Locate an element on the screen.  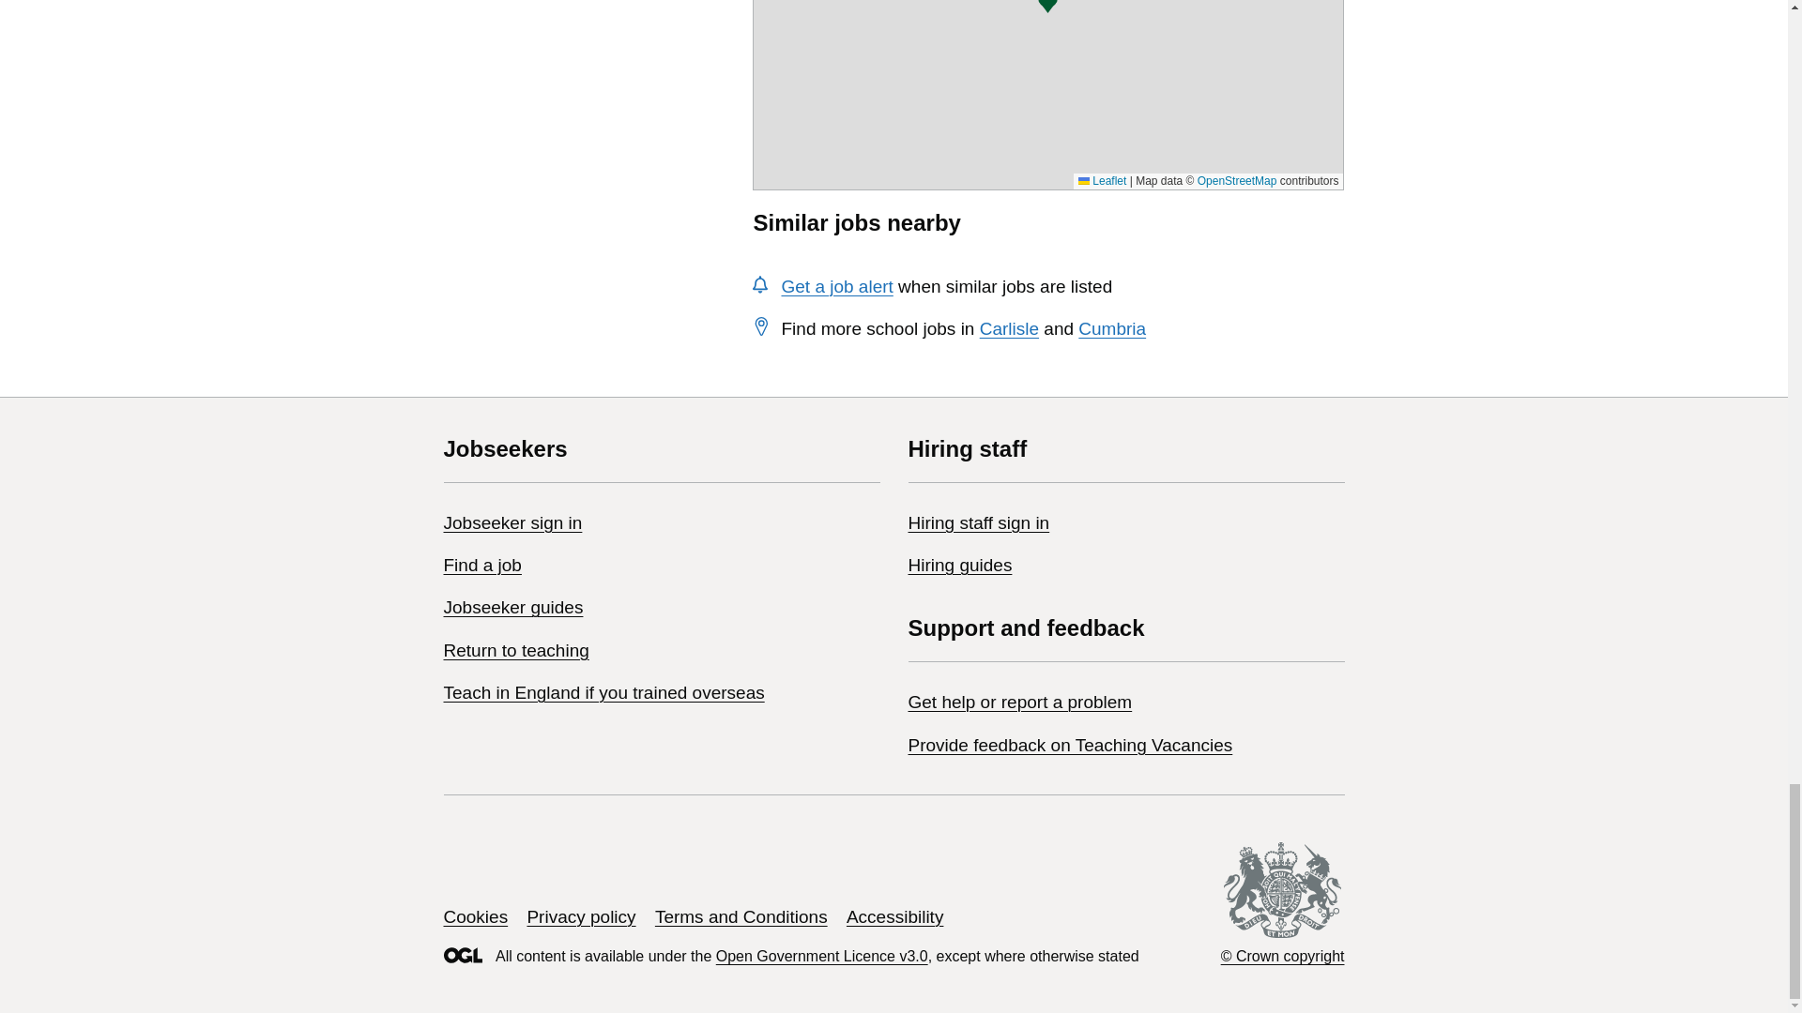
Cumbria is located at coordinates (1111, 328).